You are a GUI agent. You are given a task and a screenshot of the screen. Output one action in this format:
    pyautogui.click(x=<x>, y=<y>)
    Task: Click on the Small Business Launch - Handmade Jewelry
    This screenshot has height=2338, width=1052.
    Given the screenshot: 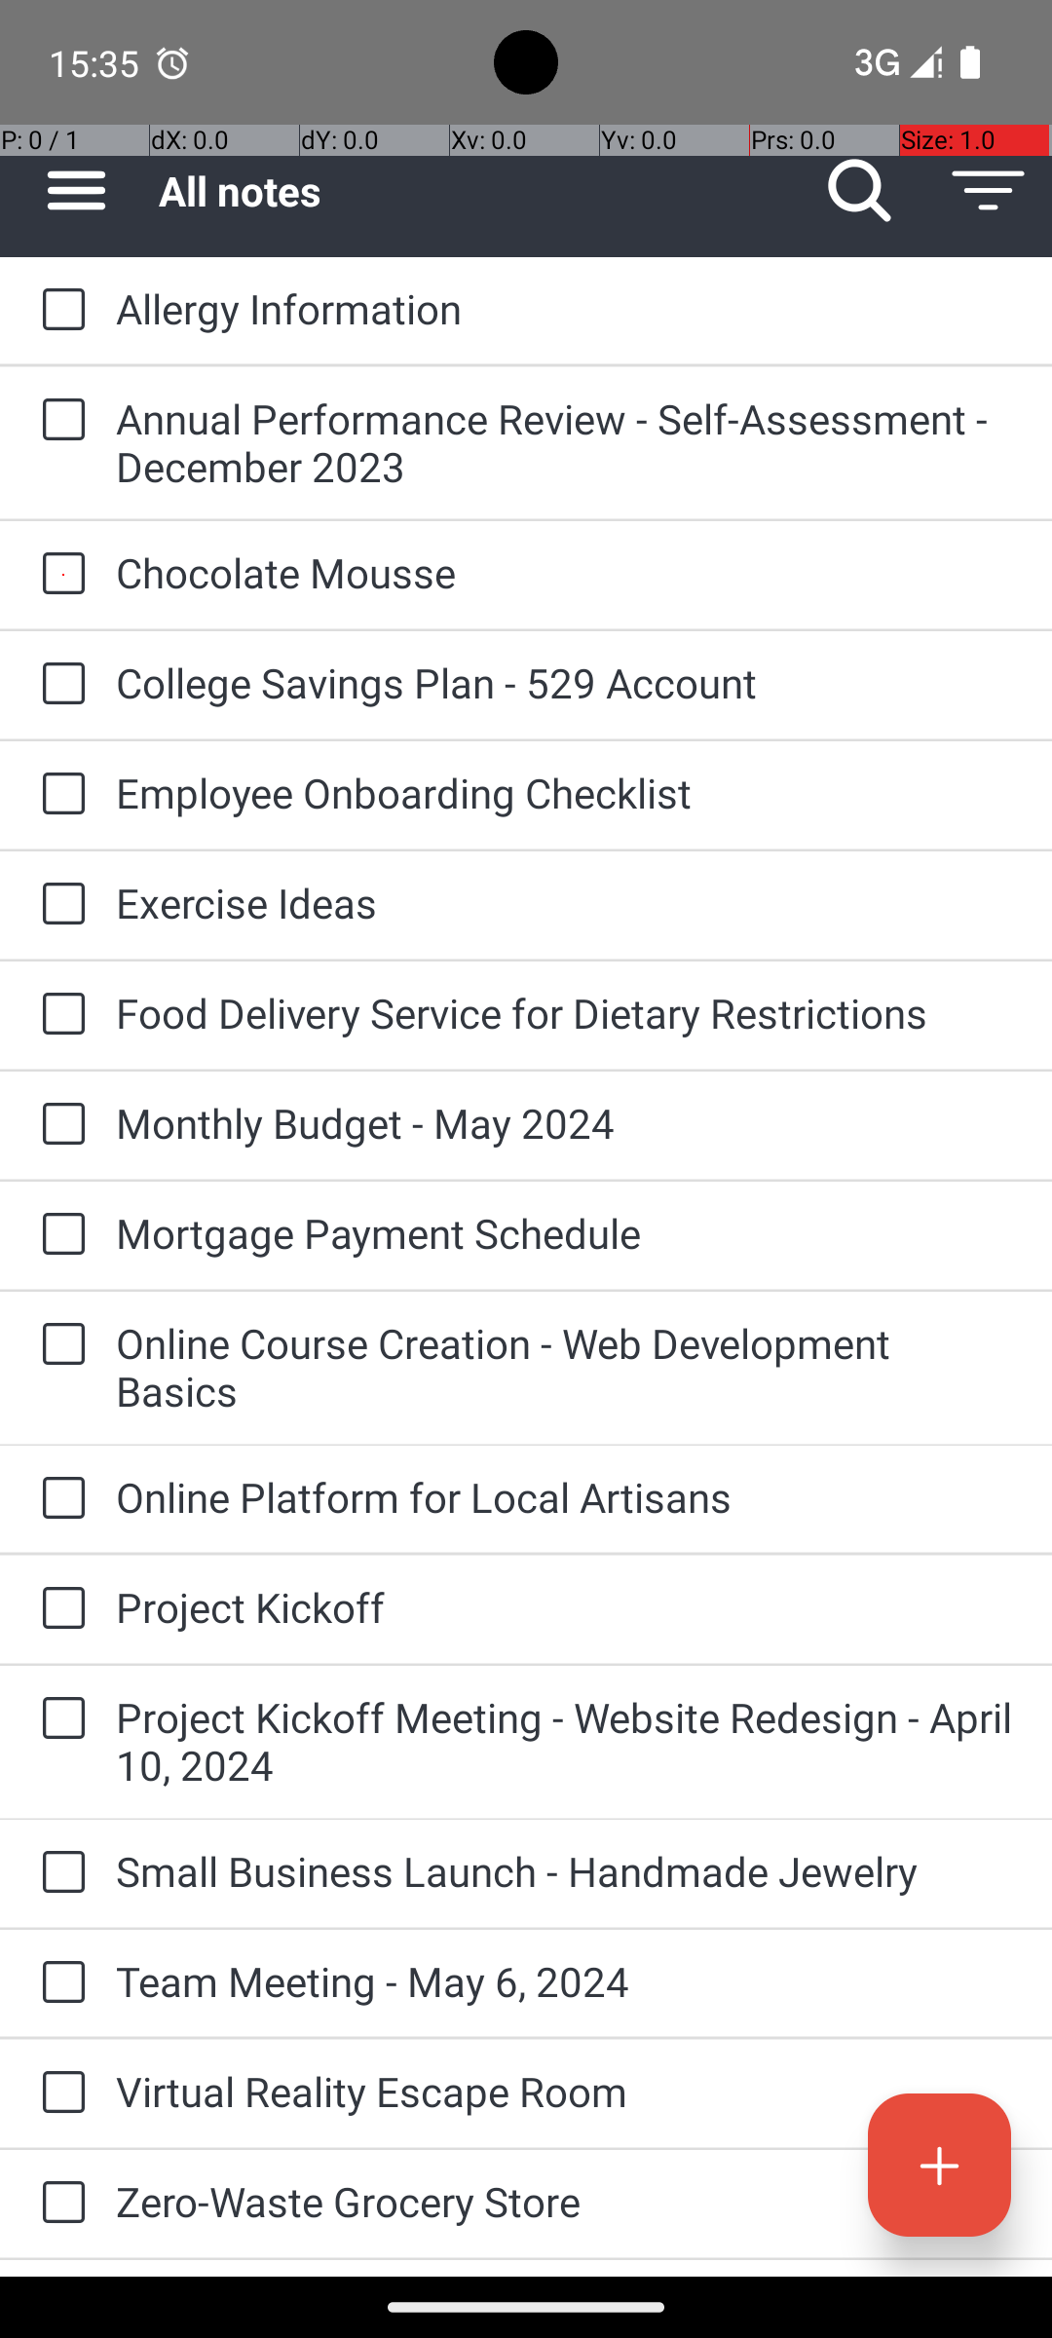 What is the action you would take?
    pyautogui.click(x=565, y=1870)
    